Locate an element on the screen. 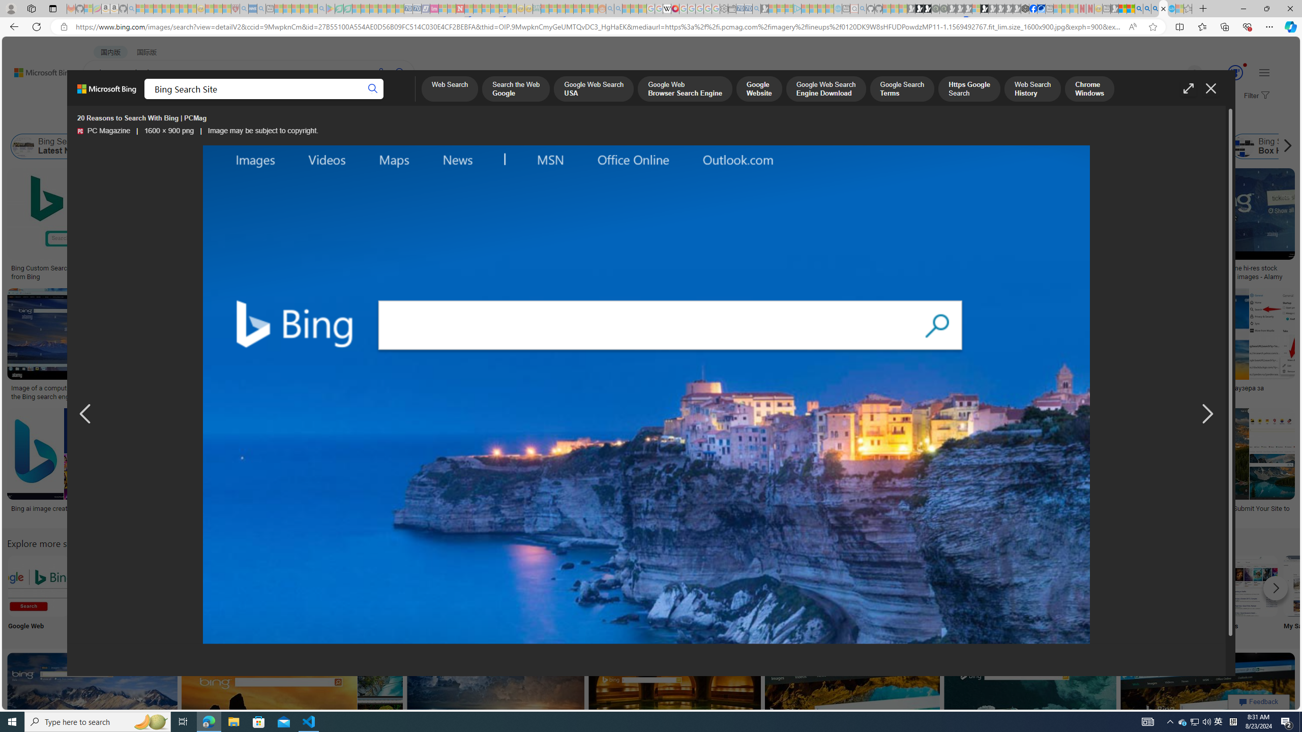 Image resolution: width=1302 pixels, height=732 pixels. Bing Search Latest News is located at coordinates (23, 146).